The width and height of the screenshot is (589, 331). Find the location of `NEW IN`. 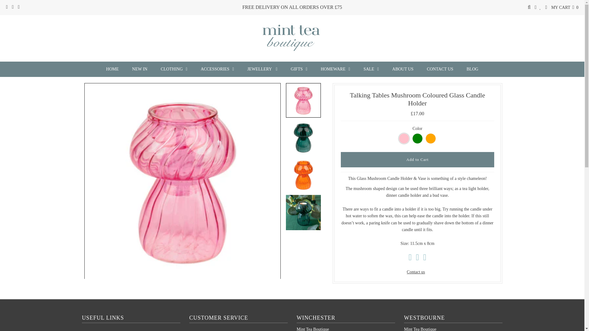

NEW IN is located at coordinates (140, 69).